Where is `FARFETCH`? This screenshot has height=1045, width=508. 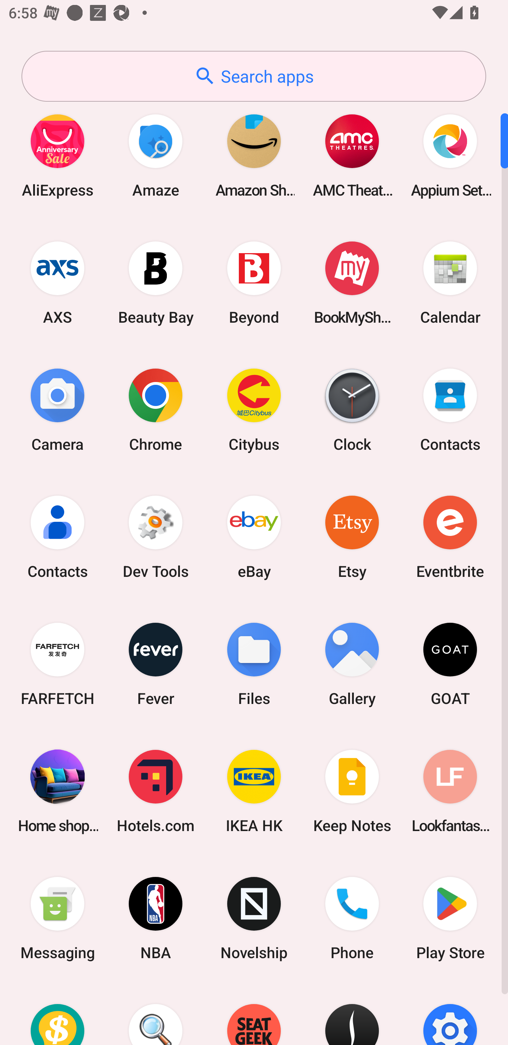
FARFETCH is located at coordinates (58, 664).